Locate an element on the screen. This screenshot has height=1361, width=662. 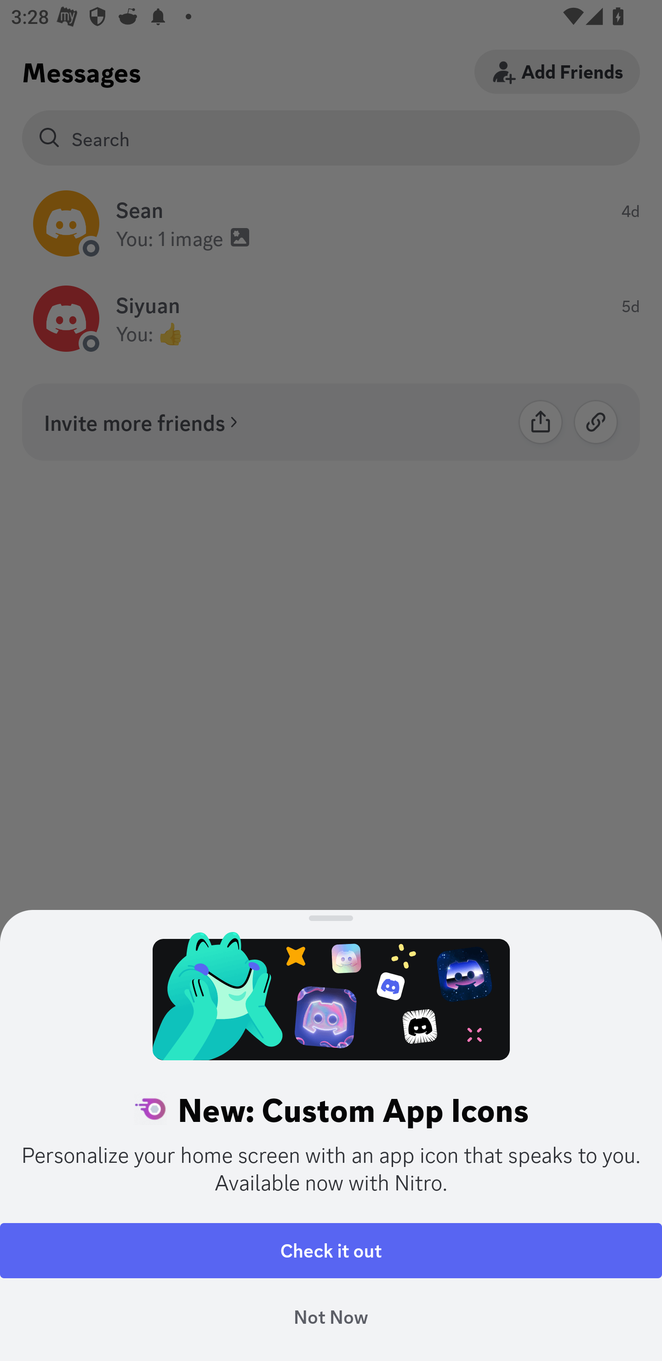
Check it out is located at coordinates (331, 1251).